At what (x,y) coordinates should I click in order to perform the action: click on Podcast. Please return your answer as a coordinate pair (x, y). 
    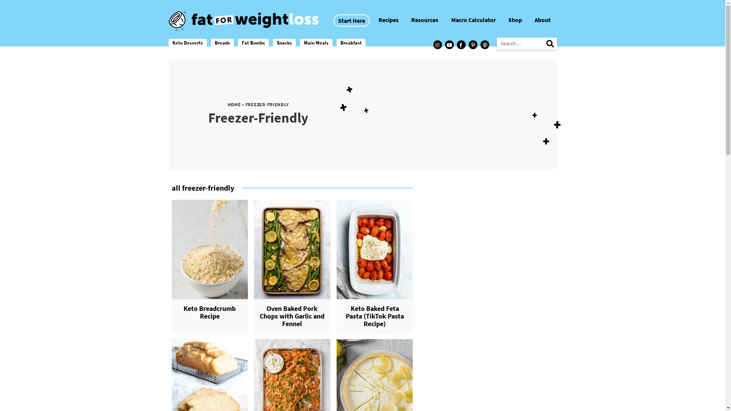
    Looking at the image, I should click on (485, 45).